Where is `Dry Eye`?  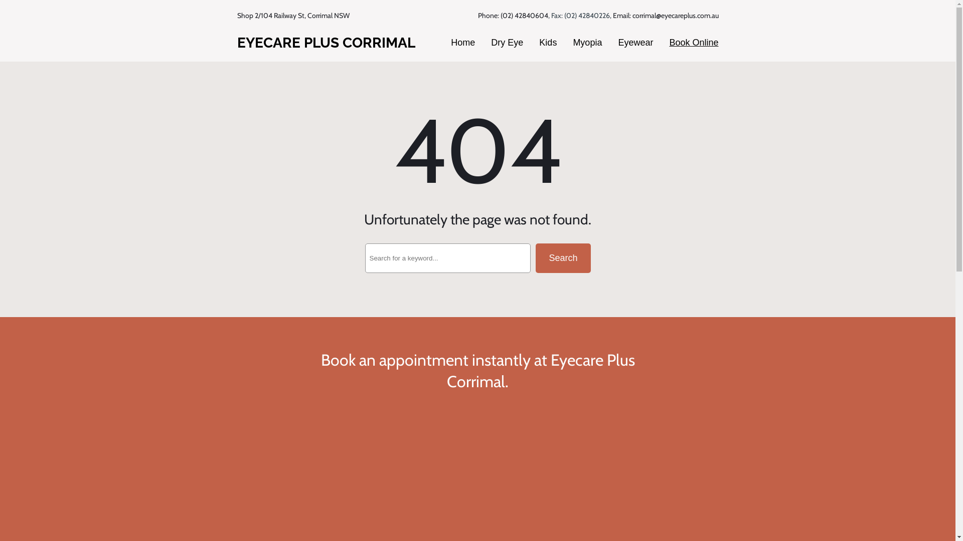 Dry Eye is located at coordinates (507, 43).